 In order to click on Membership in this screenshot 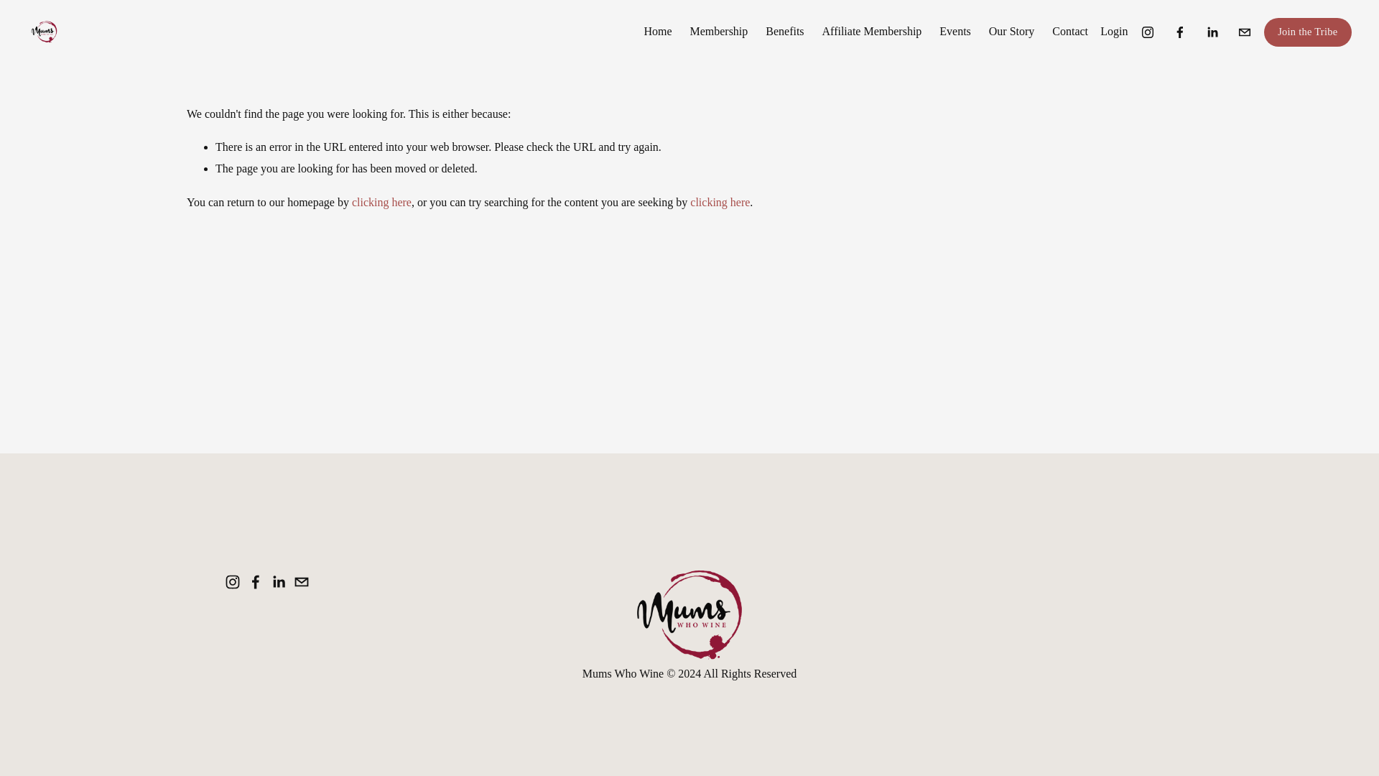, I will do `click(718, 32)`.